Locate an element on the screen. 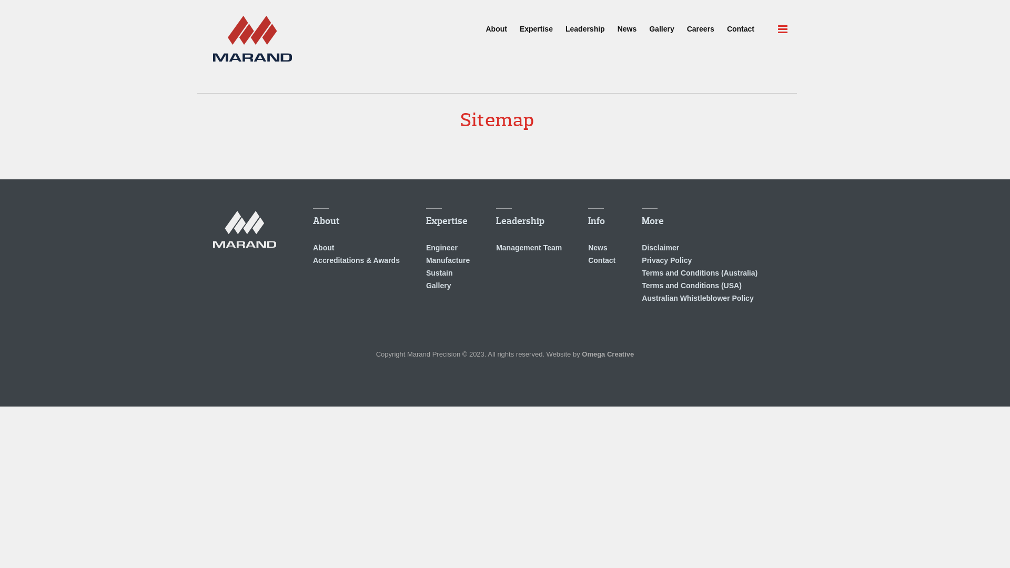 The width and height of the screenshot is (1010, 568). Terms and Conditions (Australia) is located at coordinates (700, 273).